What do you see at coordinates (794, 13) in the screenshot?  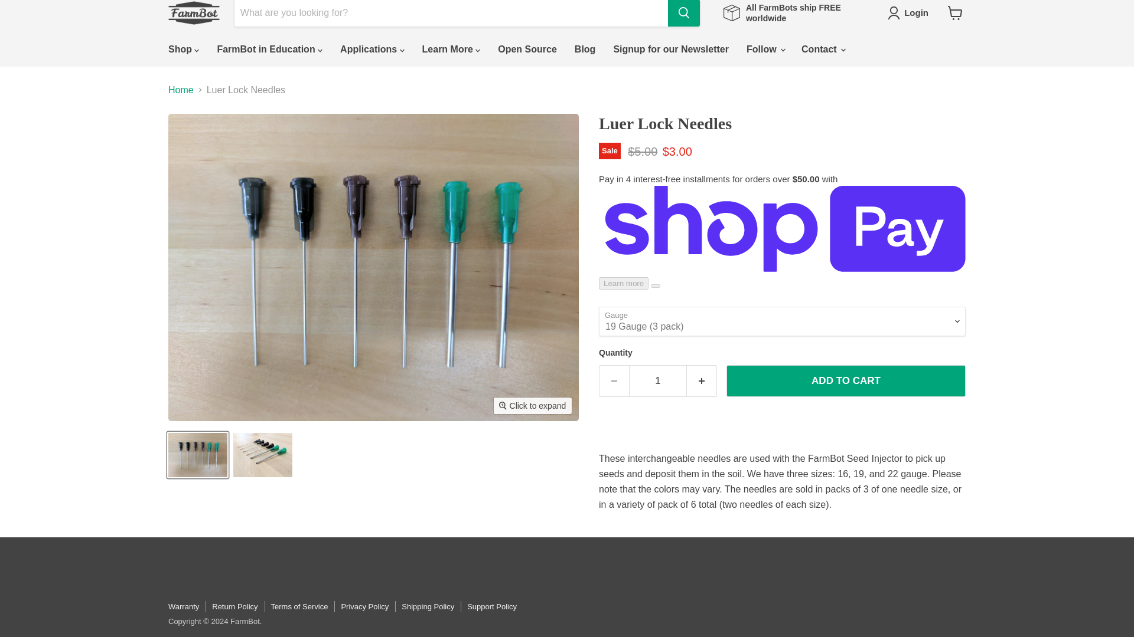 I see `All FarmBots ship FREE worldwide` at bounding box center [794, 13].